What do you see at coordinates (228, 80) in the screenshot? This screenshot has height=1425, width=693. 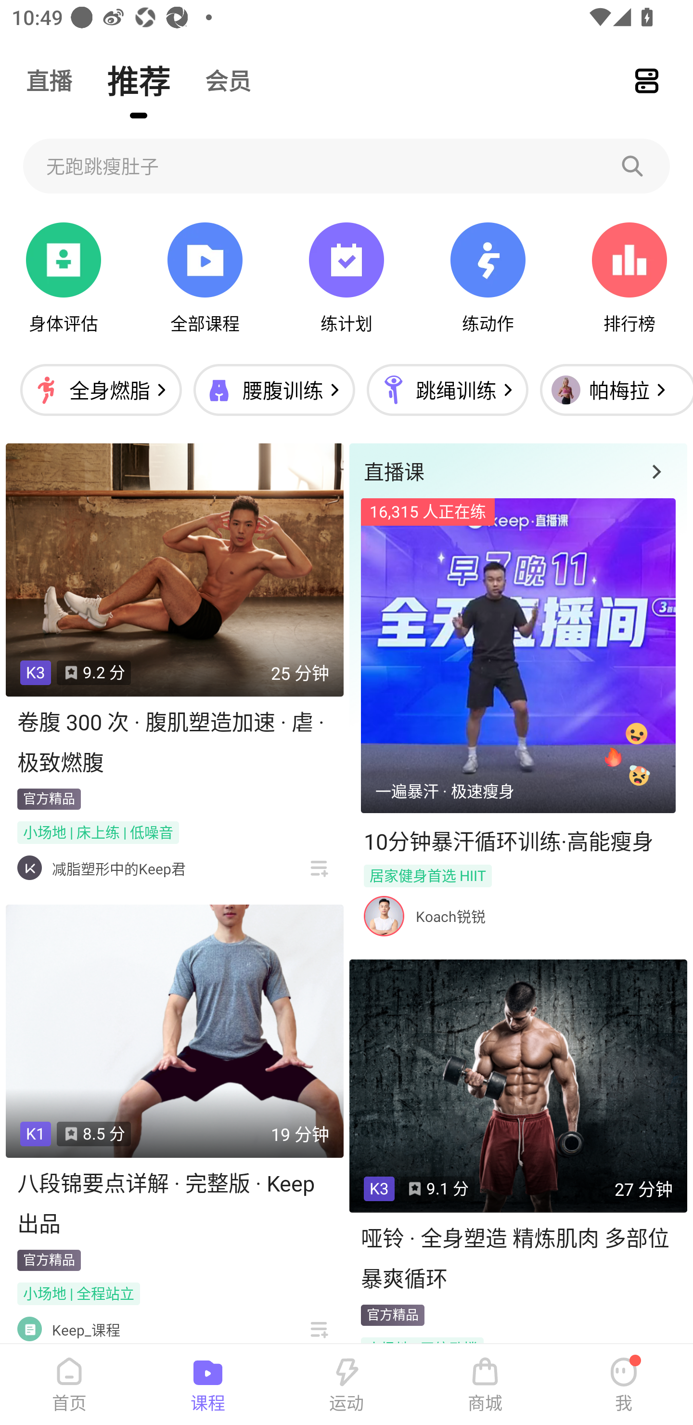 I see `会员` at bounding box center [228, 80].